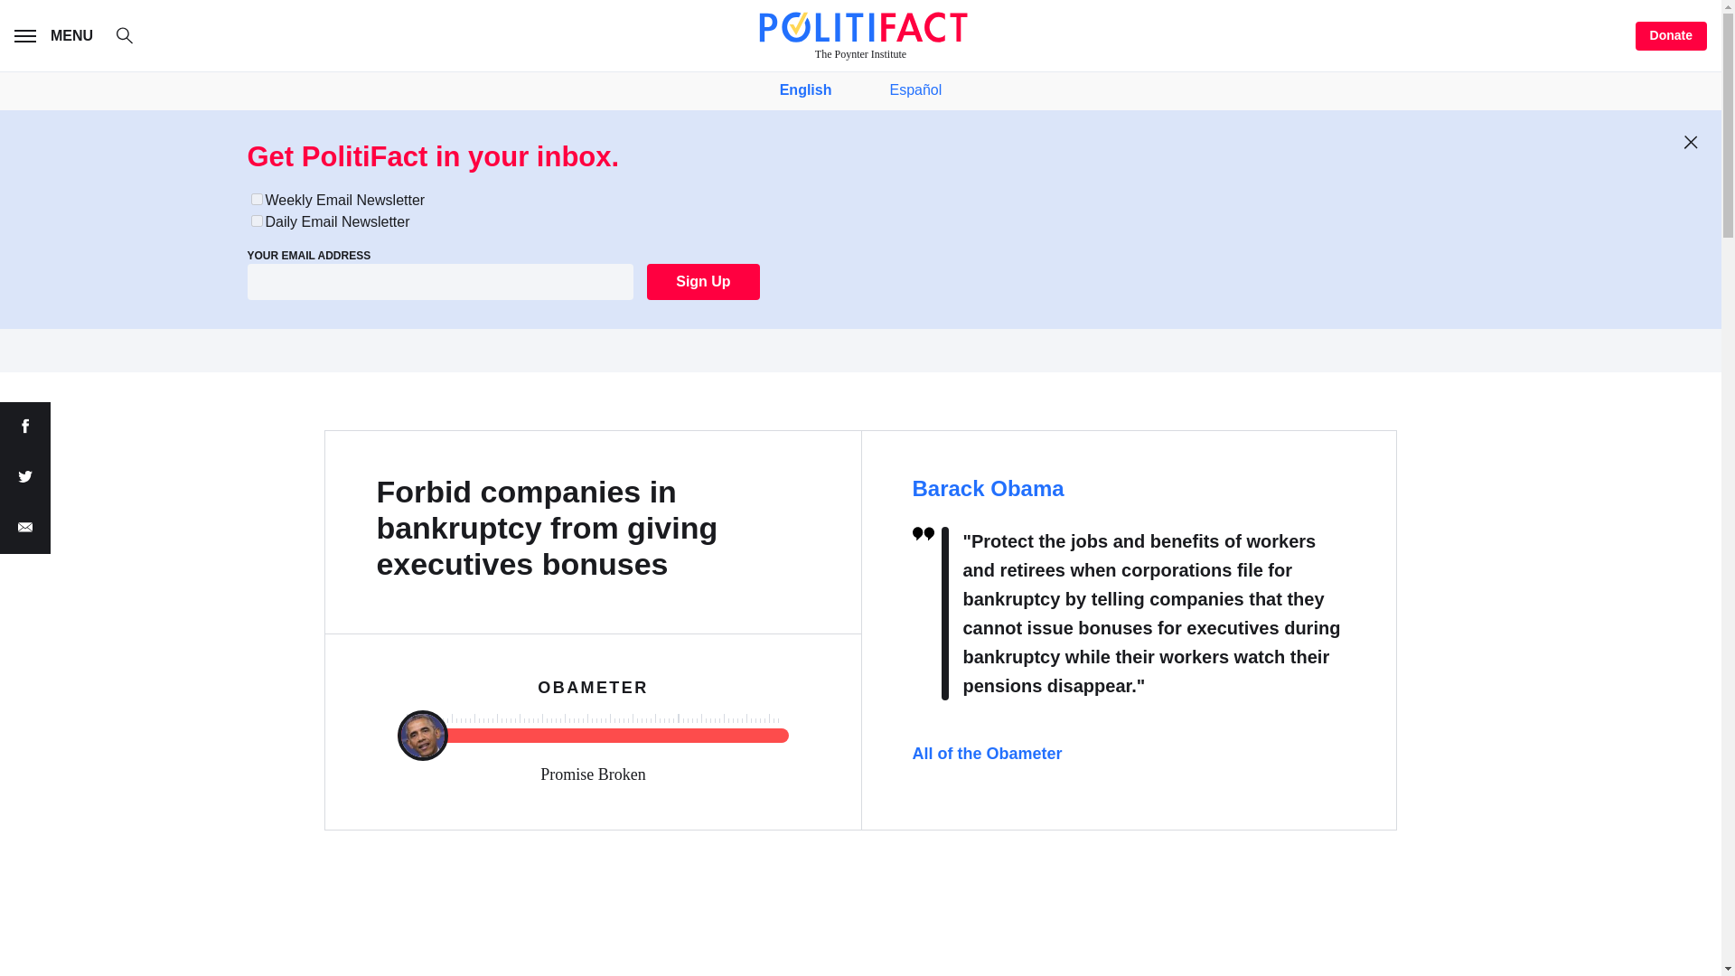 The width and height of the screenshot is (1735, 976). I want to click on The Poynter Institute, so click(860, 35).